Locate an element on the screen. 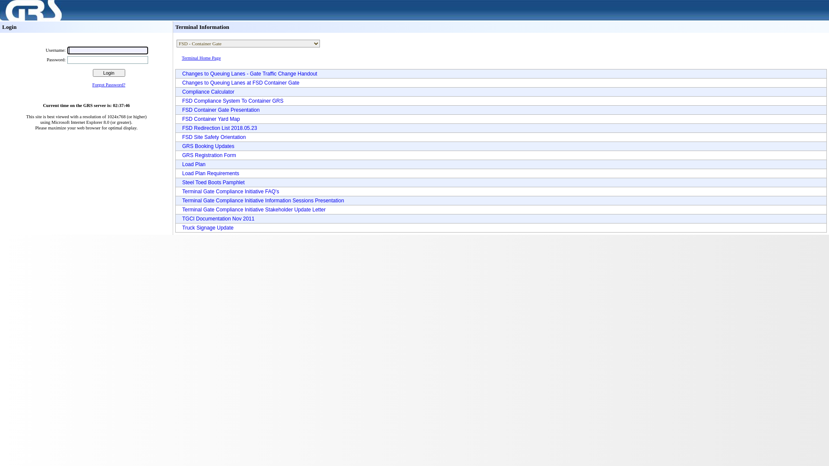 This screenshot has height=466, width=829. Changes to Queuing Lanes at FSD Container Gate is located at coordinates (239, 83).